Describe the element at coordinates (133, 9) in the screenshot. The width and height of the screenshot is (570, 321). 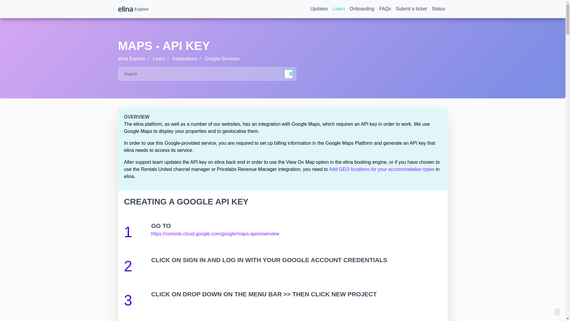
I see `Explore` at that location.